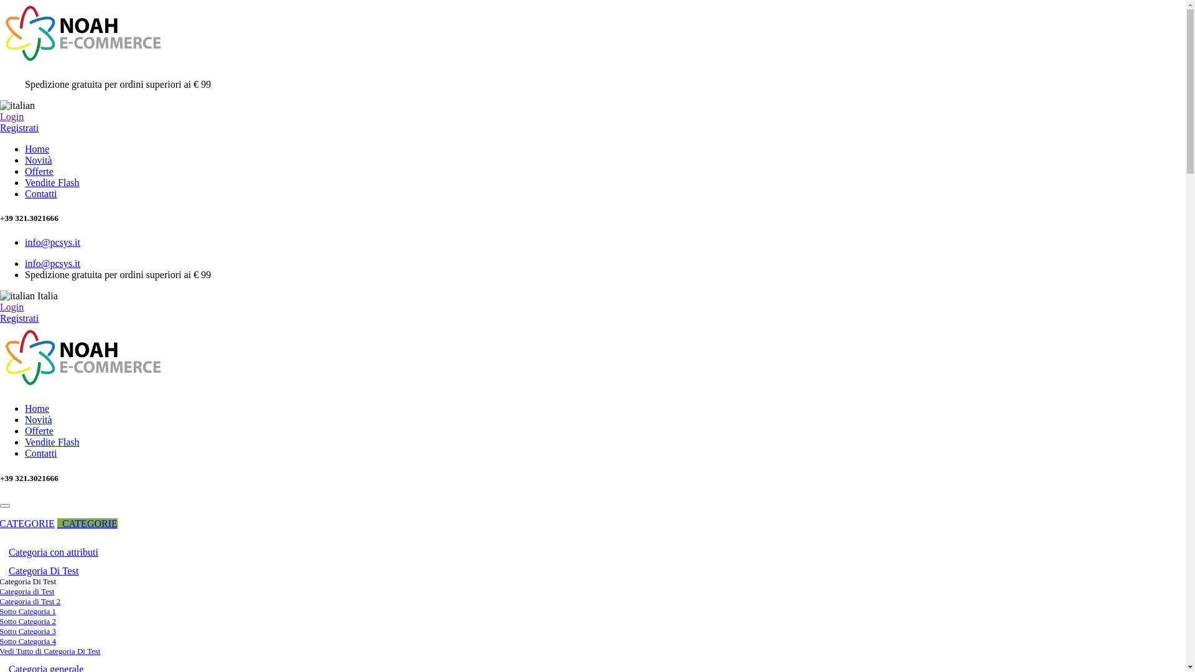  I want to click on Contatti, so click(41, 453).